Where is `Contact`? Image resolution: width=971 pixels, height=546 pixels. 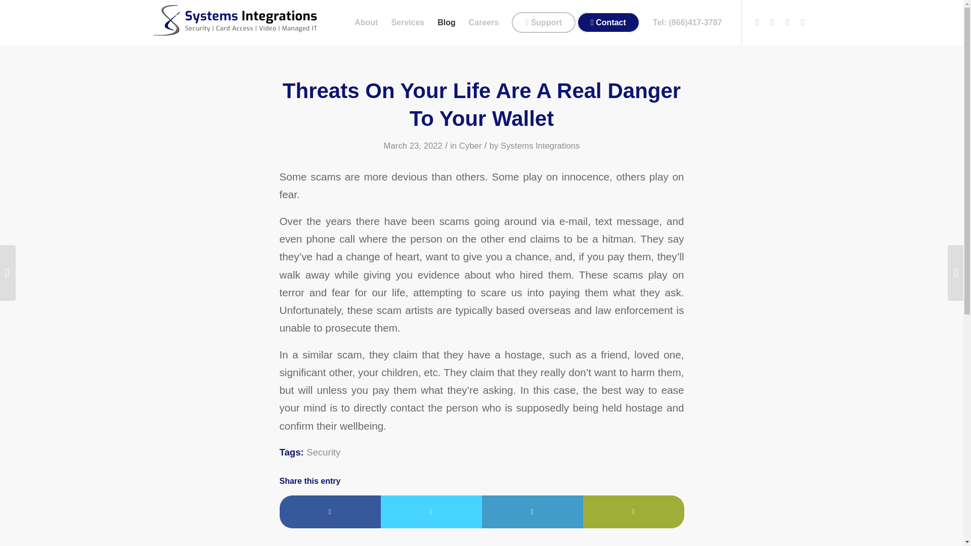 Contact is located at coordinates (611, 22).